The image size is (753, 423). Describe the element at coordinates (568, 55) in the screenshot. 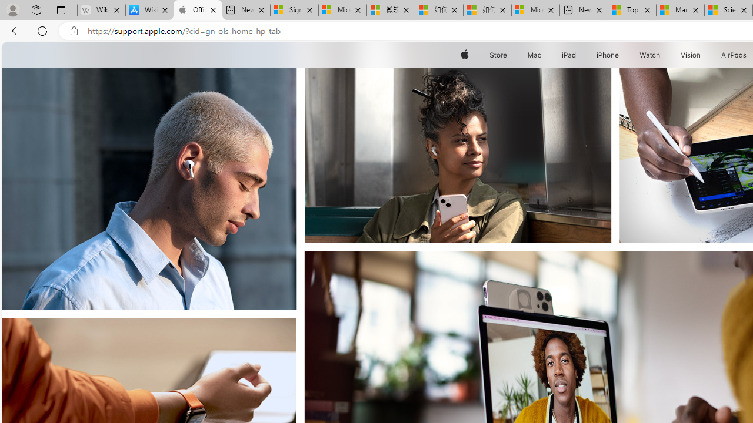

I see `iPad` at that location.